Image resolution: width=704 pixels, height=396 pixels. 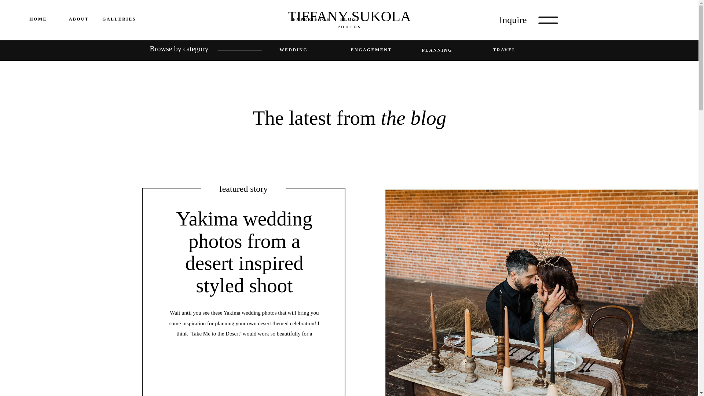 I want to click on ENGAGEMENT, so click(x=383, y=51).